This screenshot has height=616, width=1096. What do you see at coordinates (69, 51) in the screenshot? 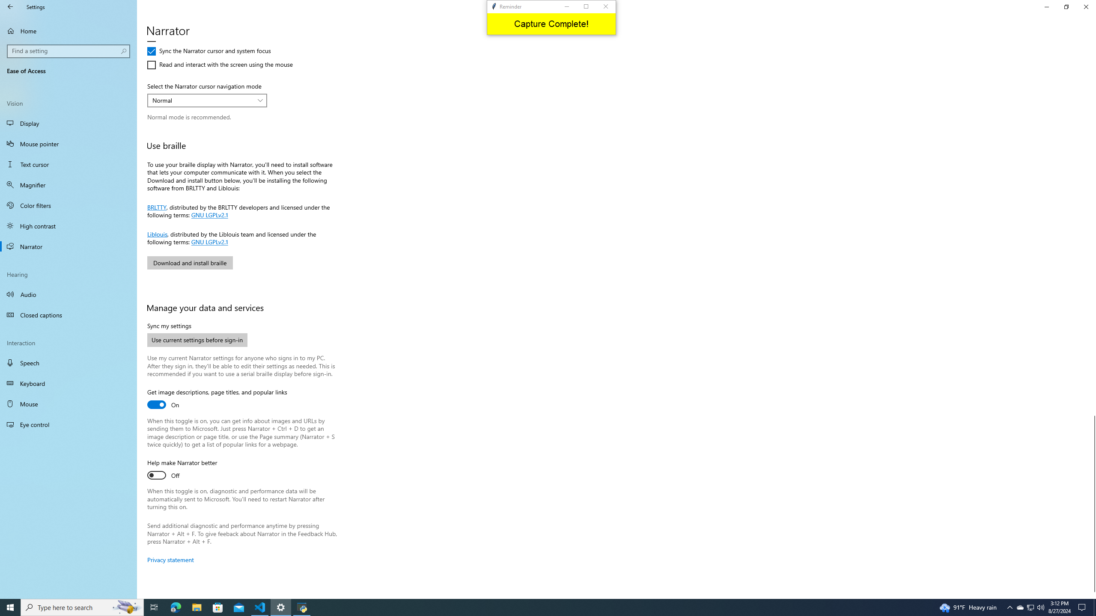
I see `Search box, Find a setting` at bounding box center [69, 51].